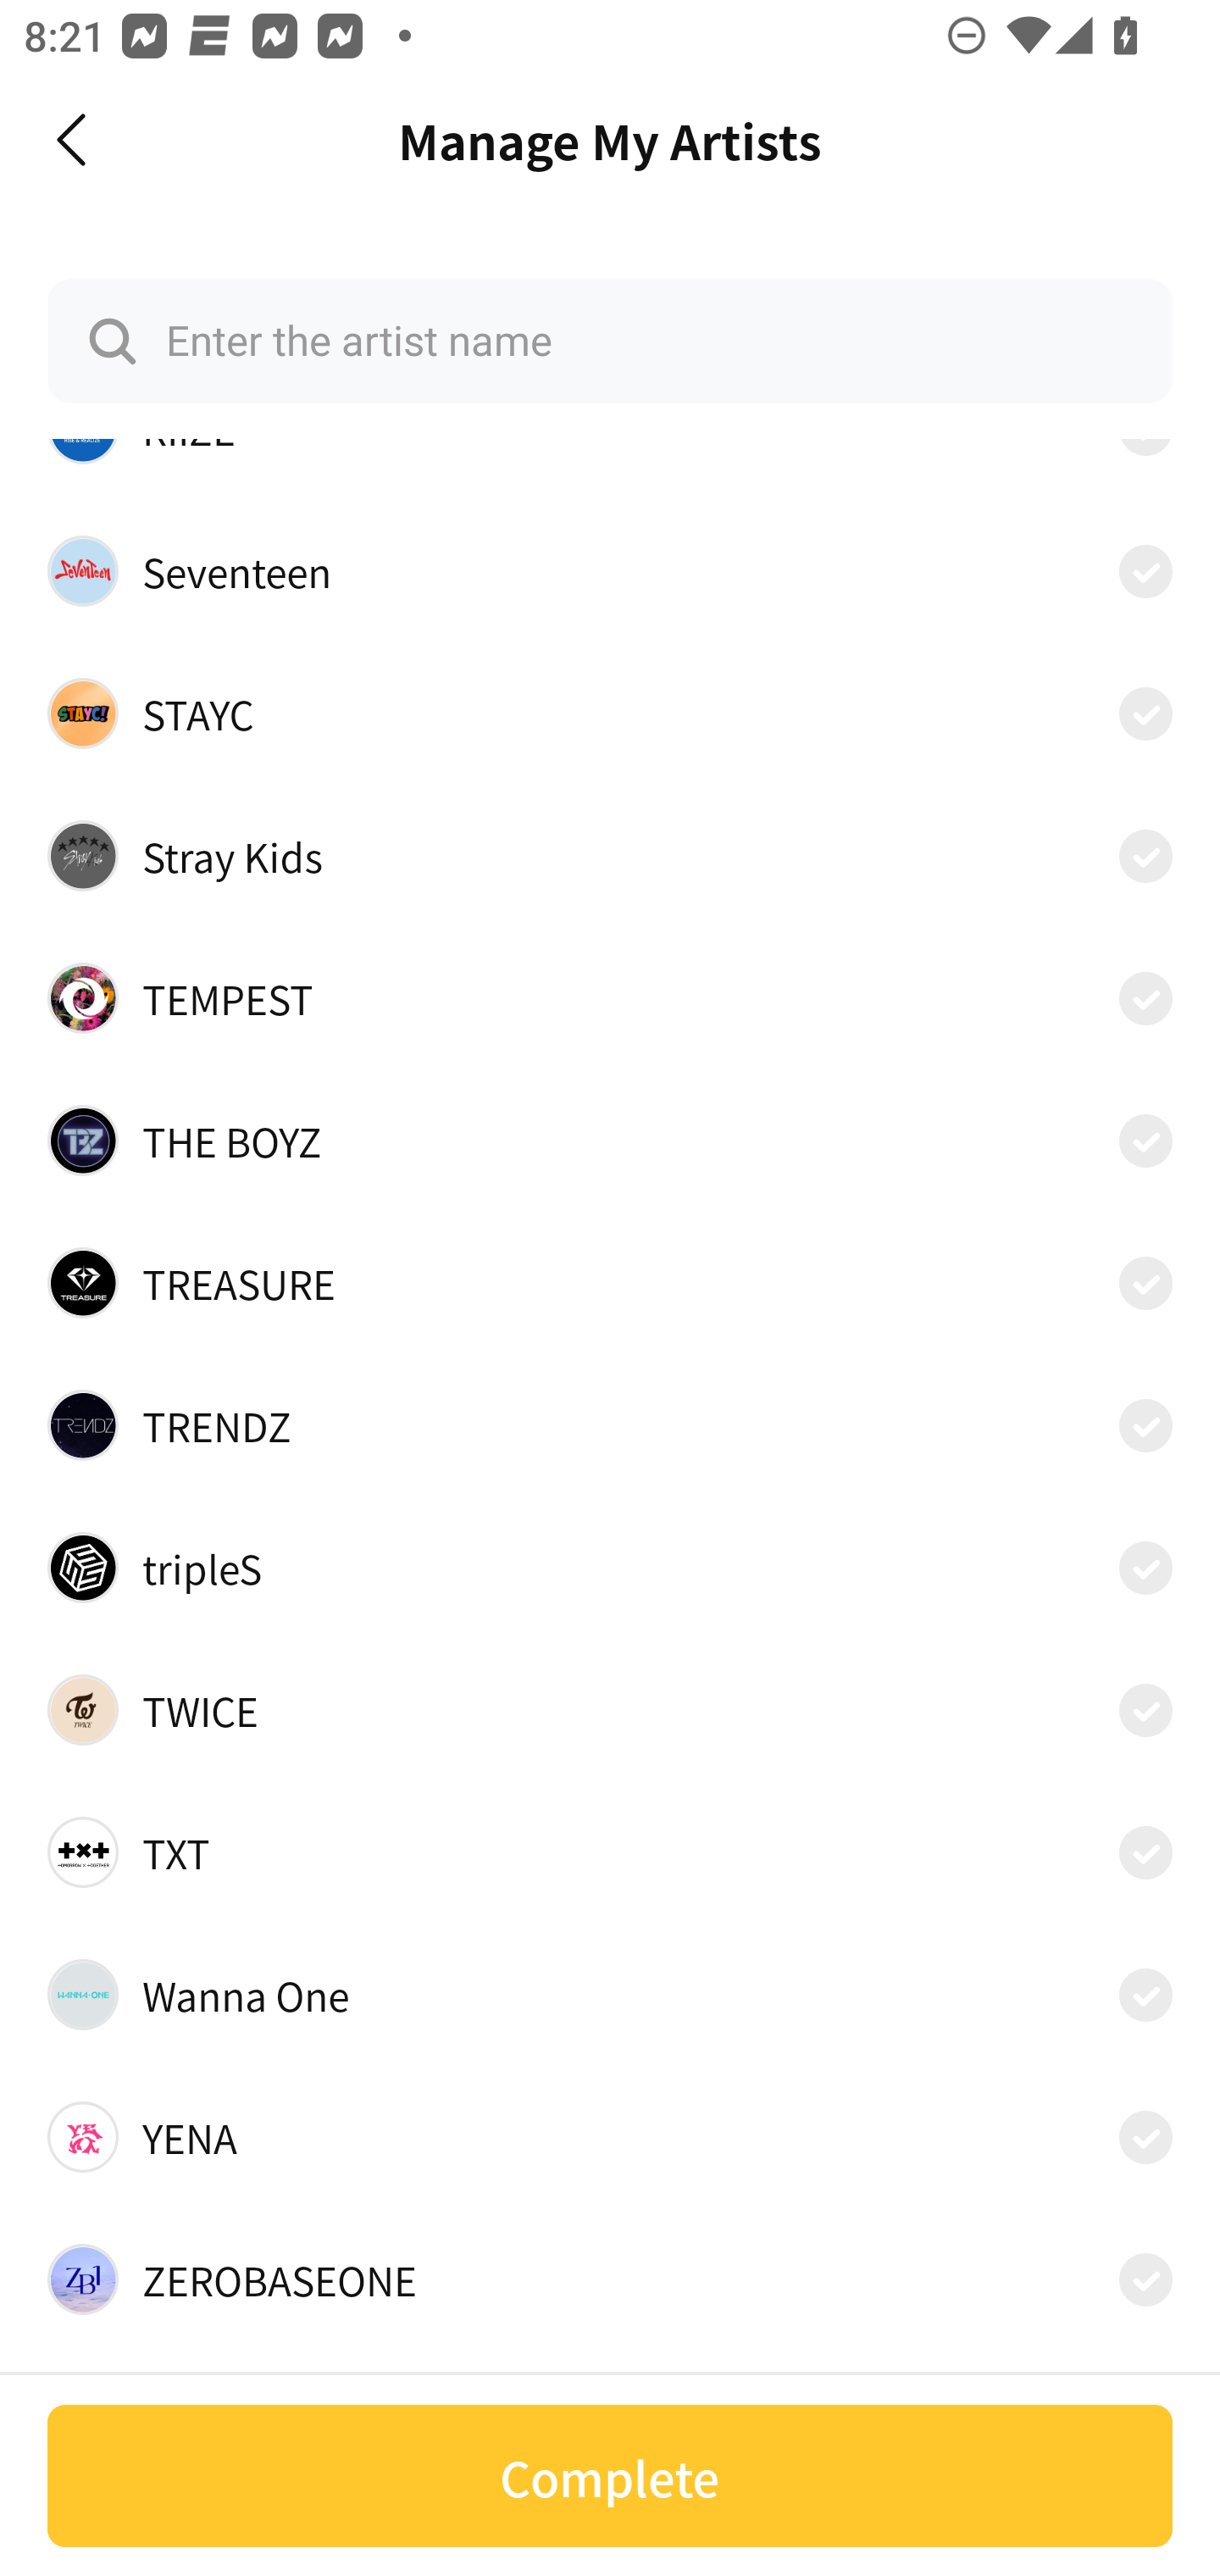 The width and height of the screenshot is (1220, 2576). Describe the element at coordinates (610, 1424) in the screenshot. I see `TRENDZ` at that location.